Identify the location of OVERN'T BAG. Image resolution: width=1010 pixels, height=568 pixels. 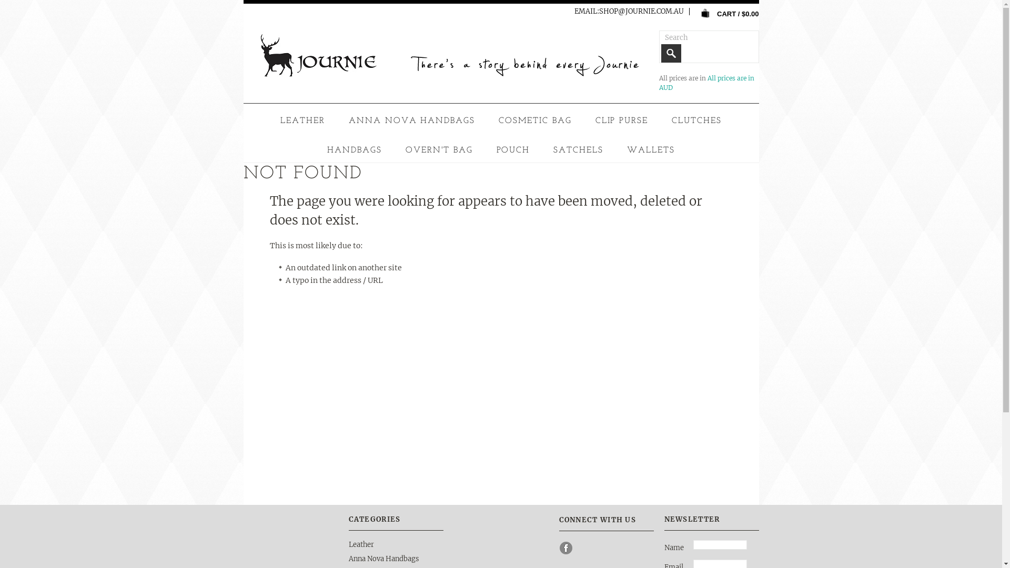
(439, 150).